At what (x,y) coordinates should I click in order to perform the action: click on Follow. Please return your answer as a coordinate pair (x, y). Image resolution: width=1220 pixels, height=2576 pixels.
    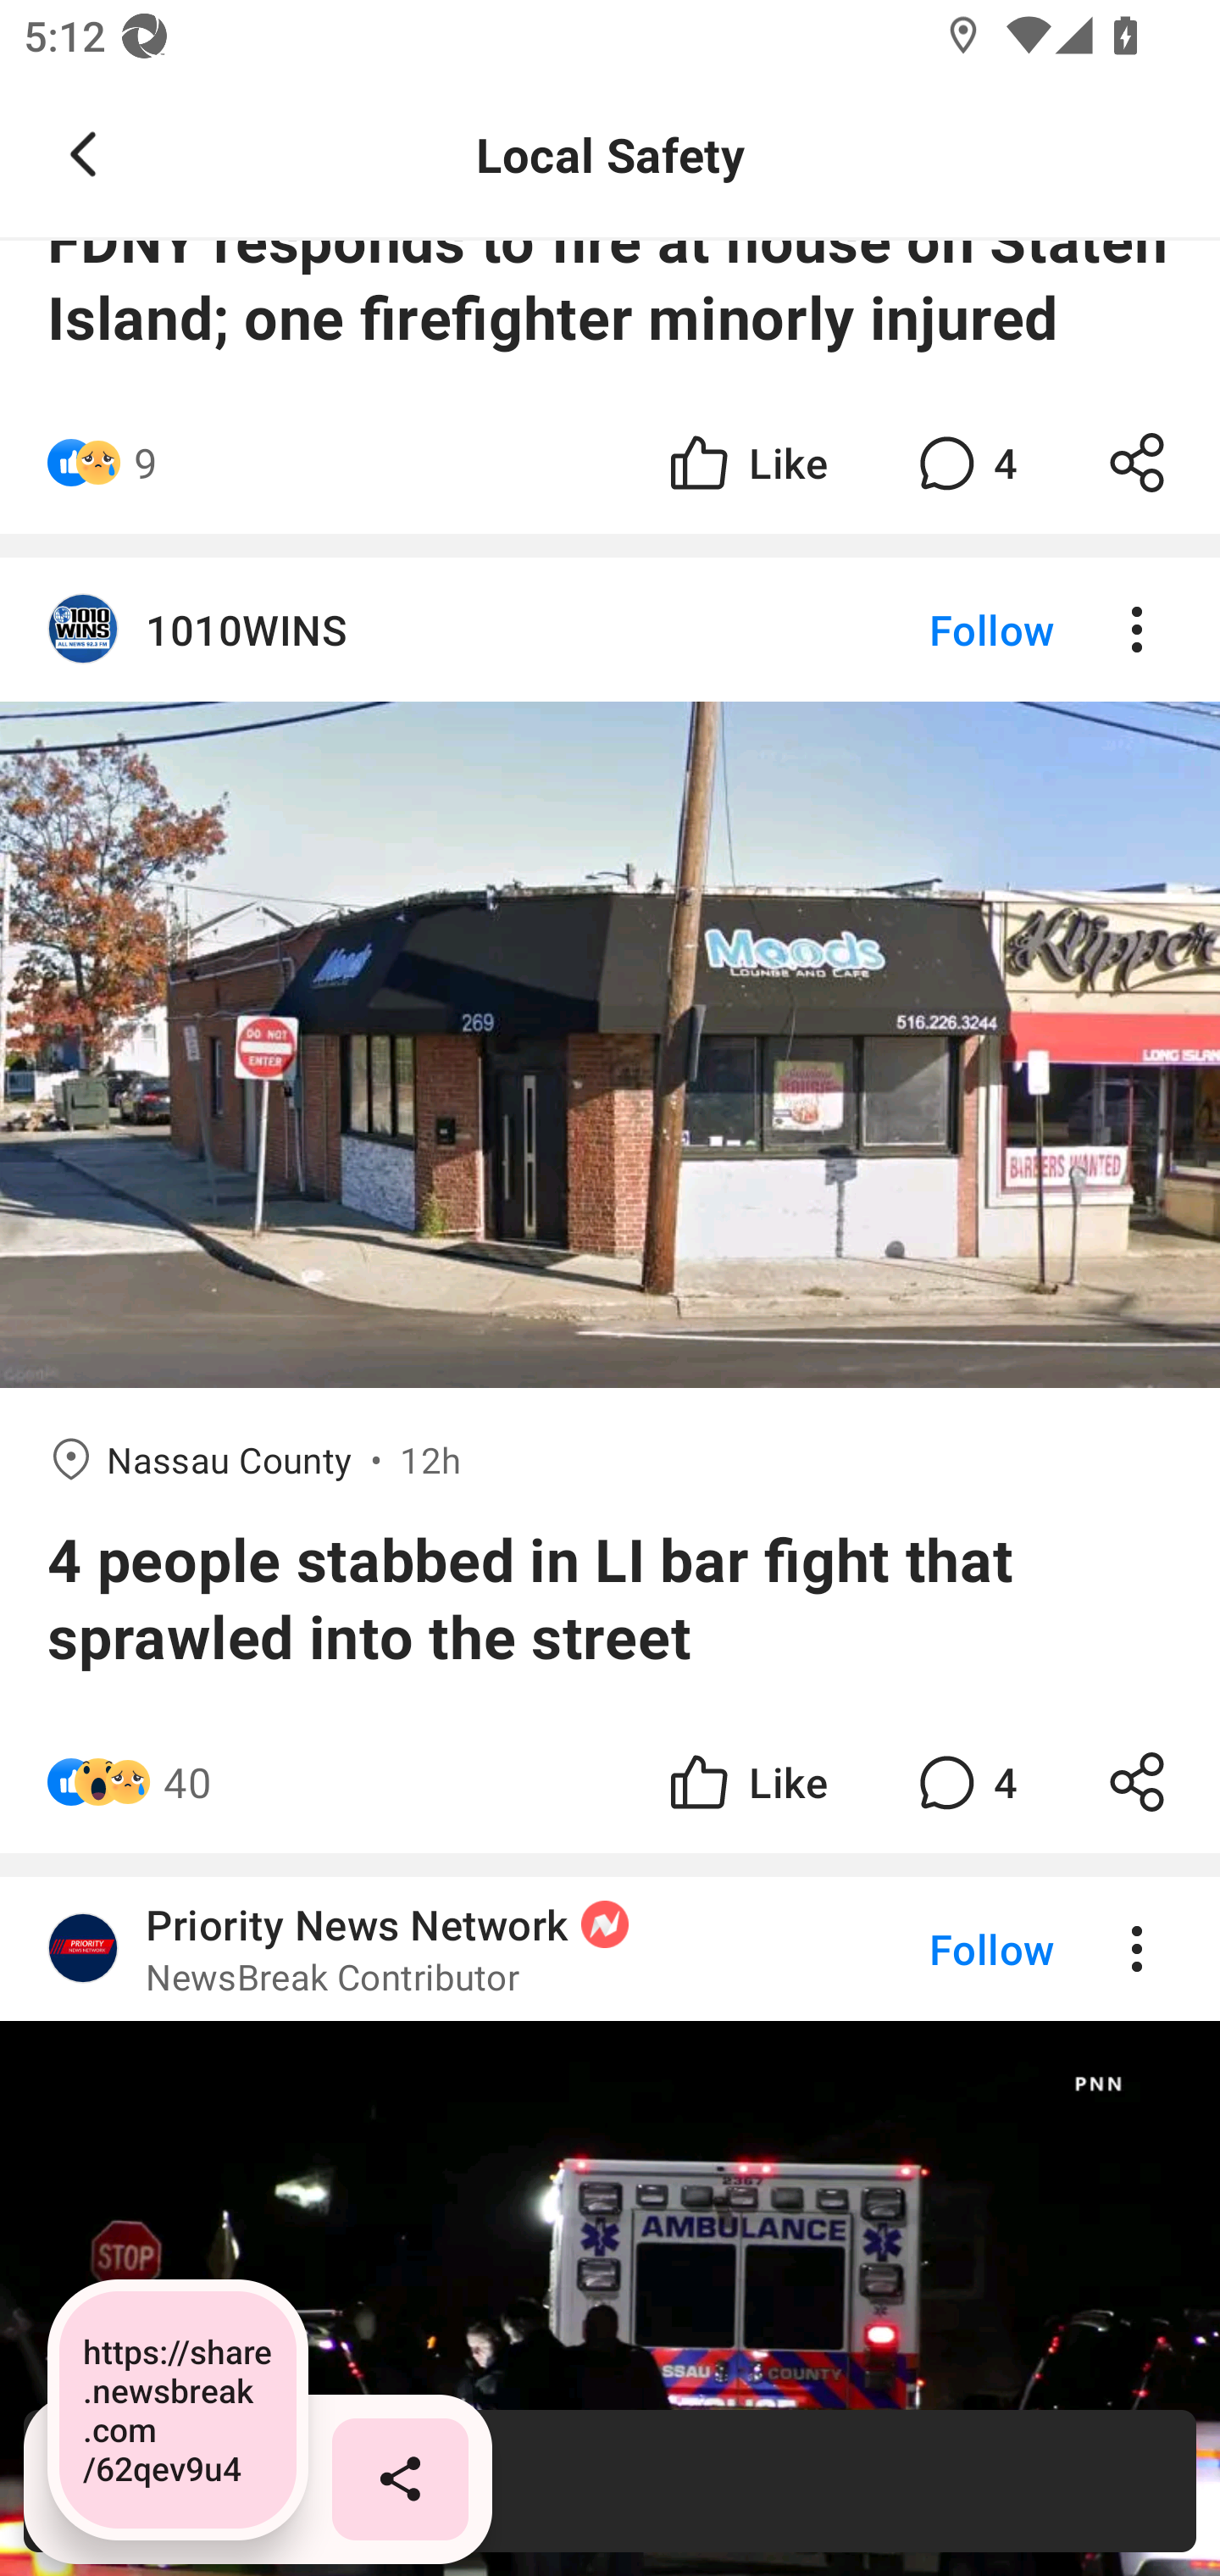
    Looking at the image, I should click on (935, 1950).